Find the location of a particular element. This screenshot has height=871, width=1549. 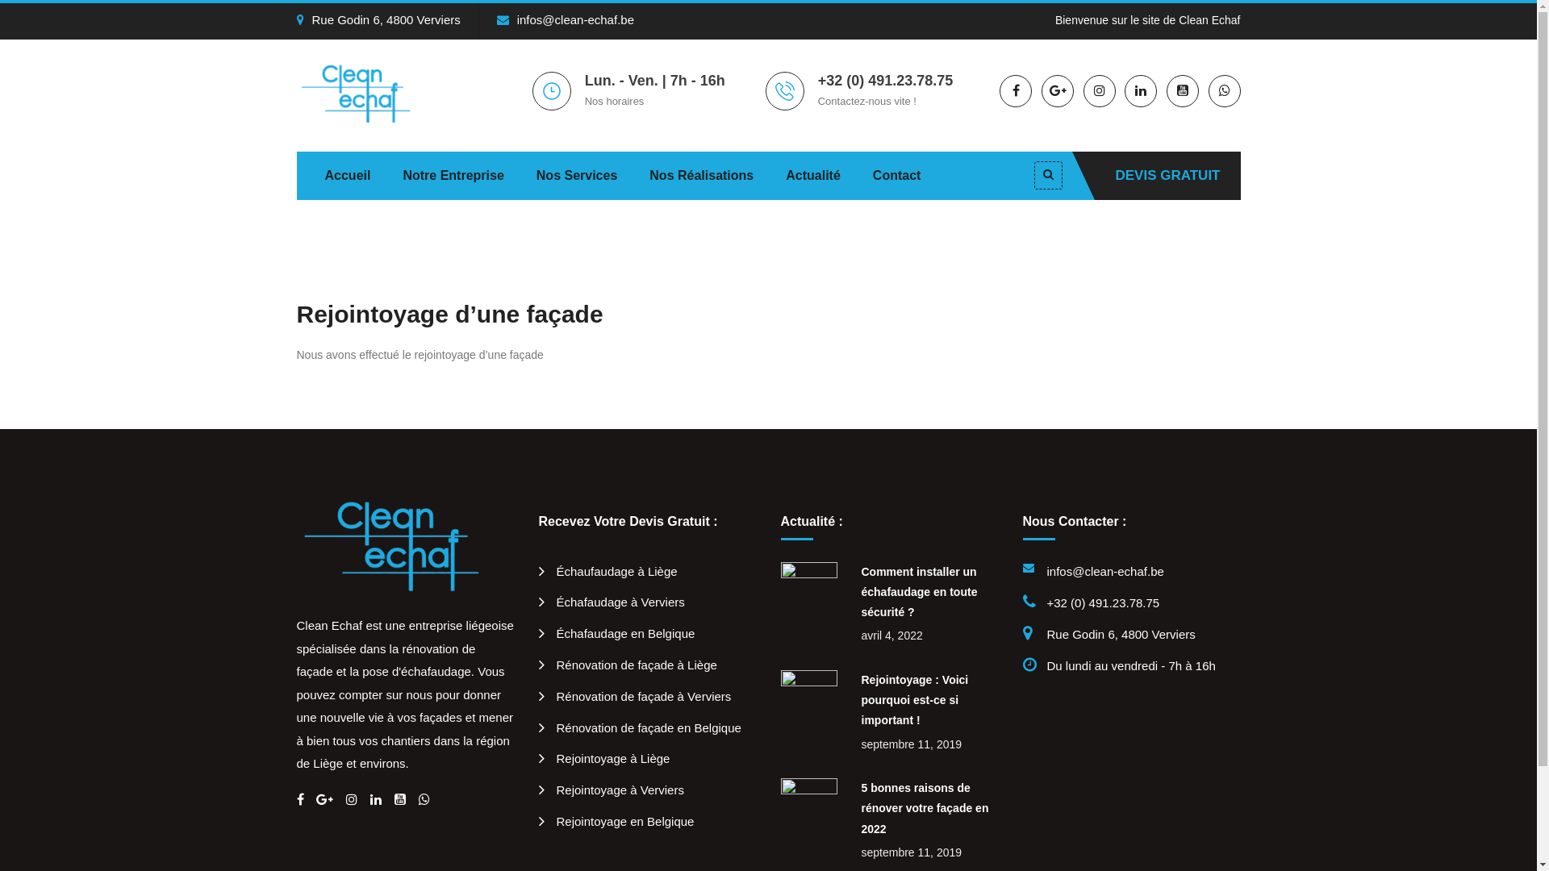

Clean Echaf is located at coordinates (365, 92).